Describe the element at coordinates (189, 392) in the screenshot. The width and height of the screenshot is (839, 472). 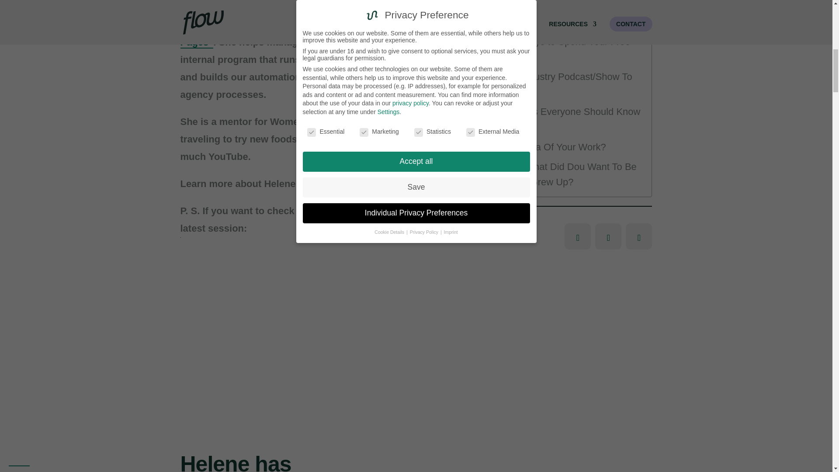
I see `1` at that location.